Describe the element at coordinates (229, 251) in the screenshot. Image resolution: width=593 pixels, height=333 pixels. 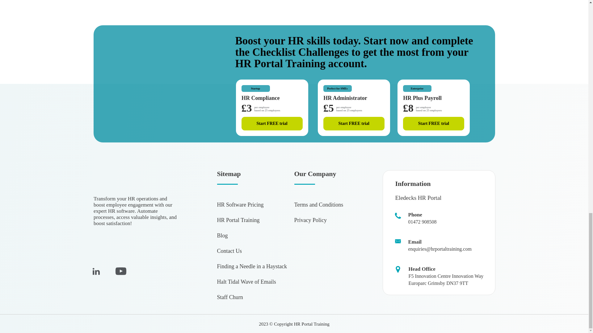
I see `Contact Us` at that location.